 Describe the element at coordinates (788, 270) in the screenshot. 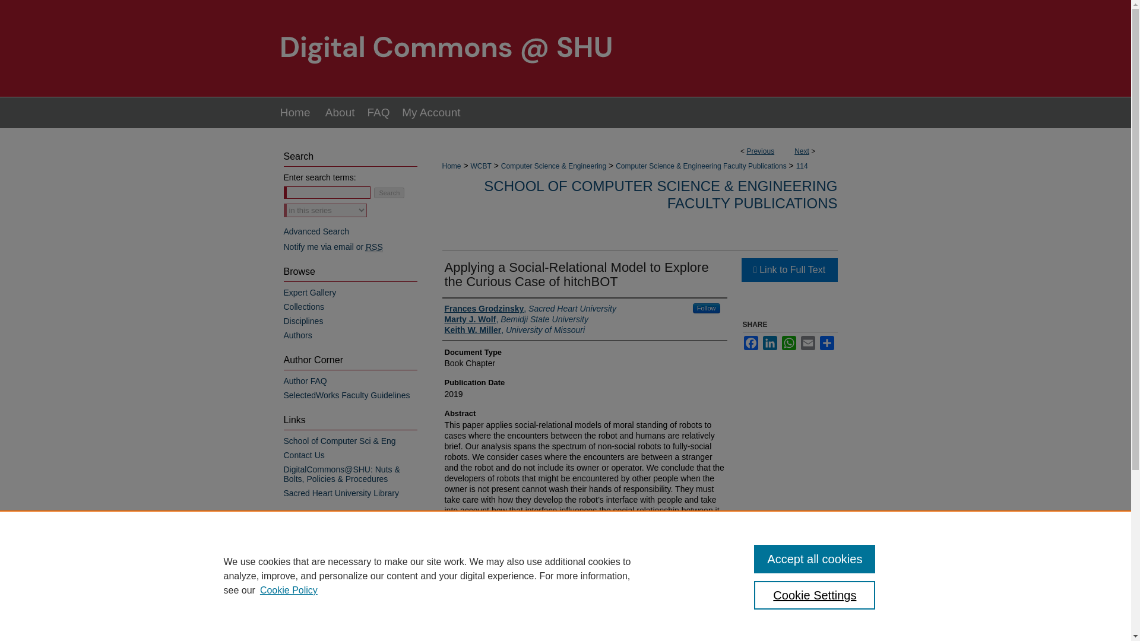

I see `Link opens in new window` at that location.